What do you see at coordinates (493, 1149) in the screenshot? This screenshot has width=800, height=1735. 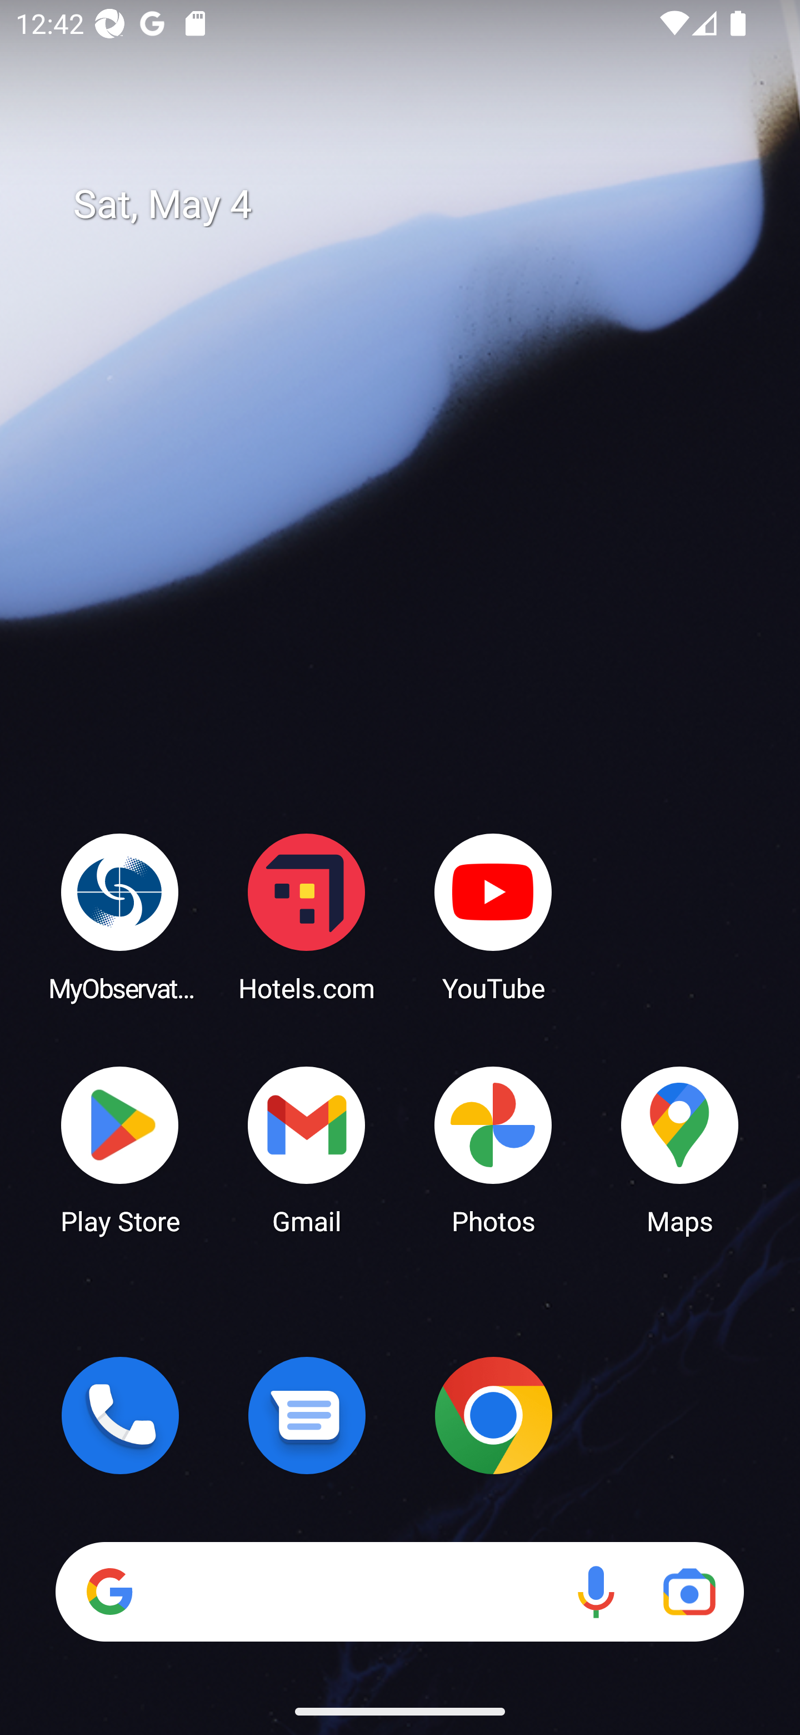 I see `Photos` at bounding box center [493, 1149].